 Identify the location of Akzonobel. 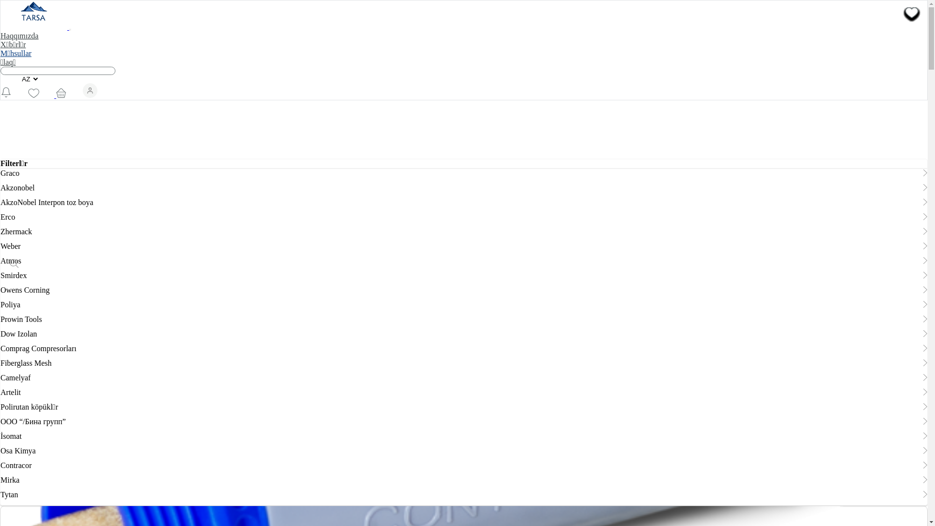
(18, 188).